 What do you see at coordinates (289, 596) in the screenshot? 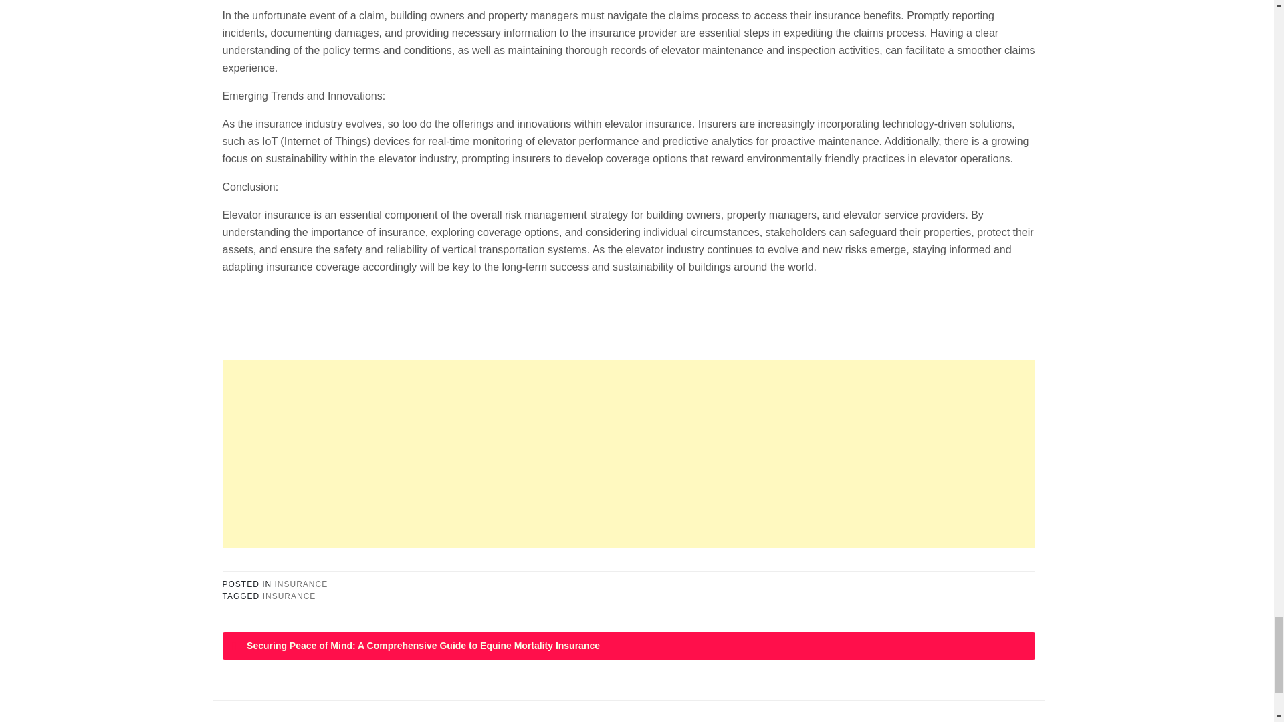
I see `INSURANCE` at bounding box center [289, 596].